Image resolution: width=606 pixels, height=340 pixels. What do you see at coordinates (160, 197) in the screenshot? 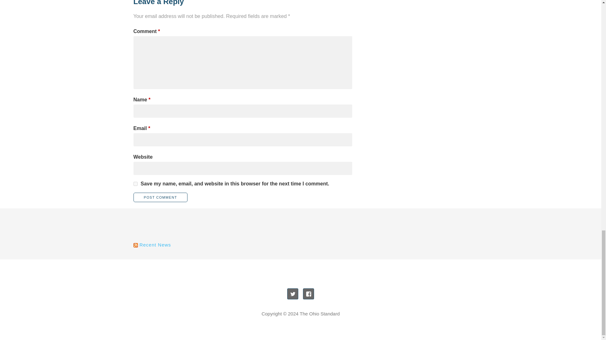
I see `Post Comment` at bounding box center [160, 197].